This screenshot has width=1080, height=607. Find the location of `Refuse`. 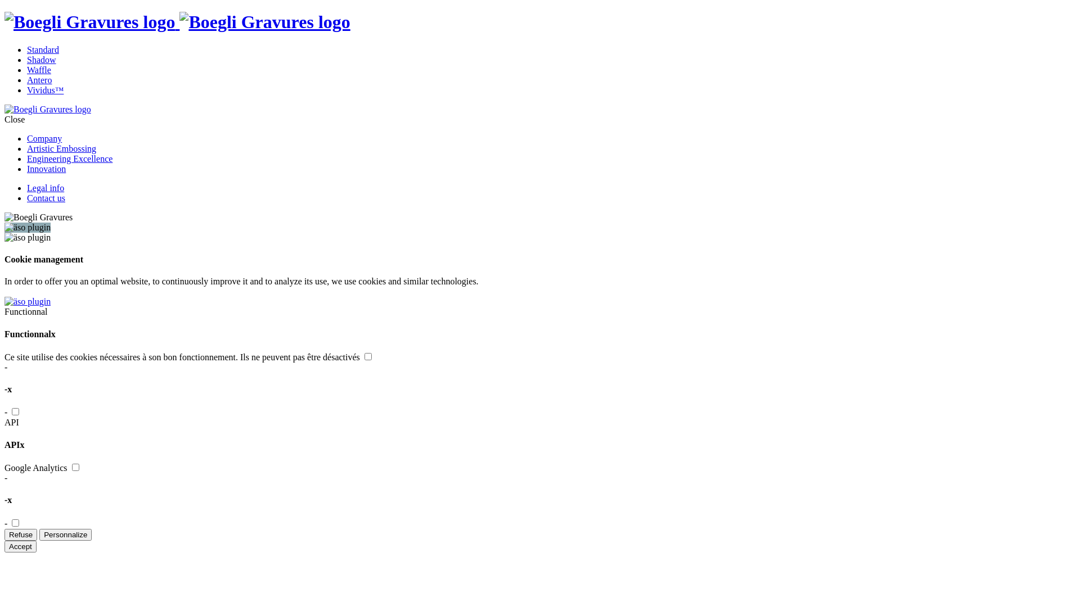

Refuse is located at coordinates (21, 535).